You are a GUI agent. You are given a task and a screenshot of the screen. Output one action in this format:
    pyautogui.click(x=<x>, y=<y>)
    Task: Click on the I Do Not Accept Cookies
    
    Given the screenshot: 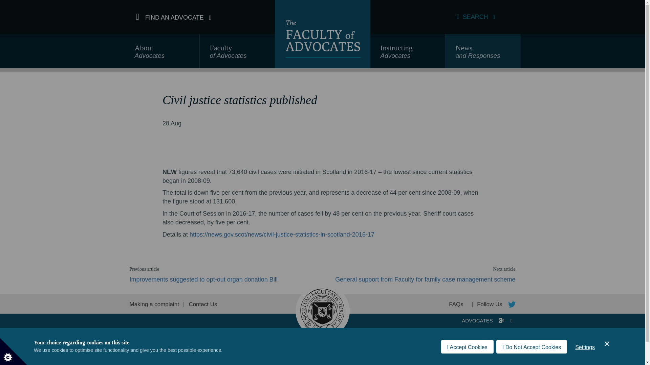 What is the action you would take?
    pyautogui.click(x=476, y=17)
    